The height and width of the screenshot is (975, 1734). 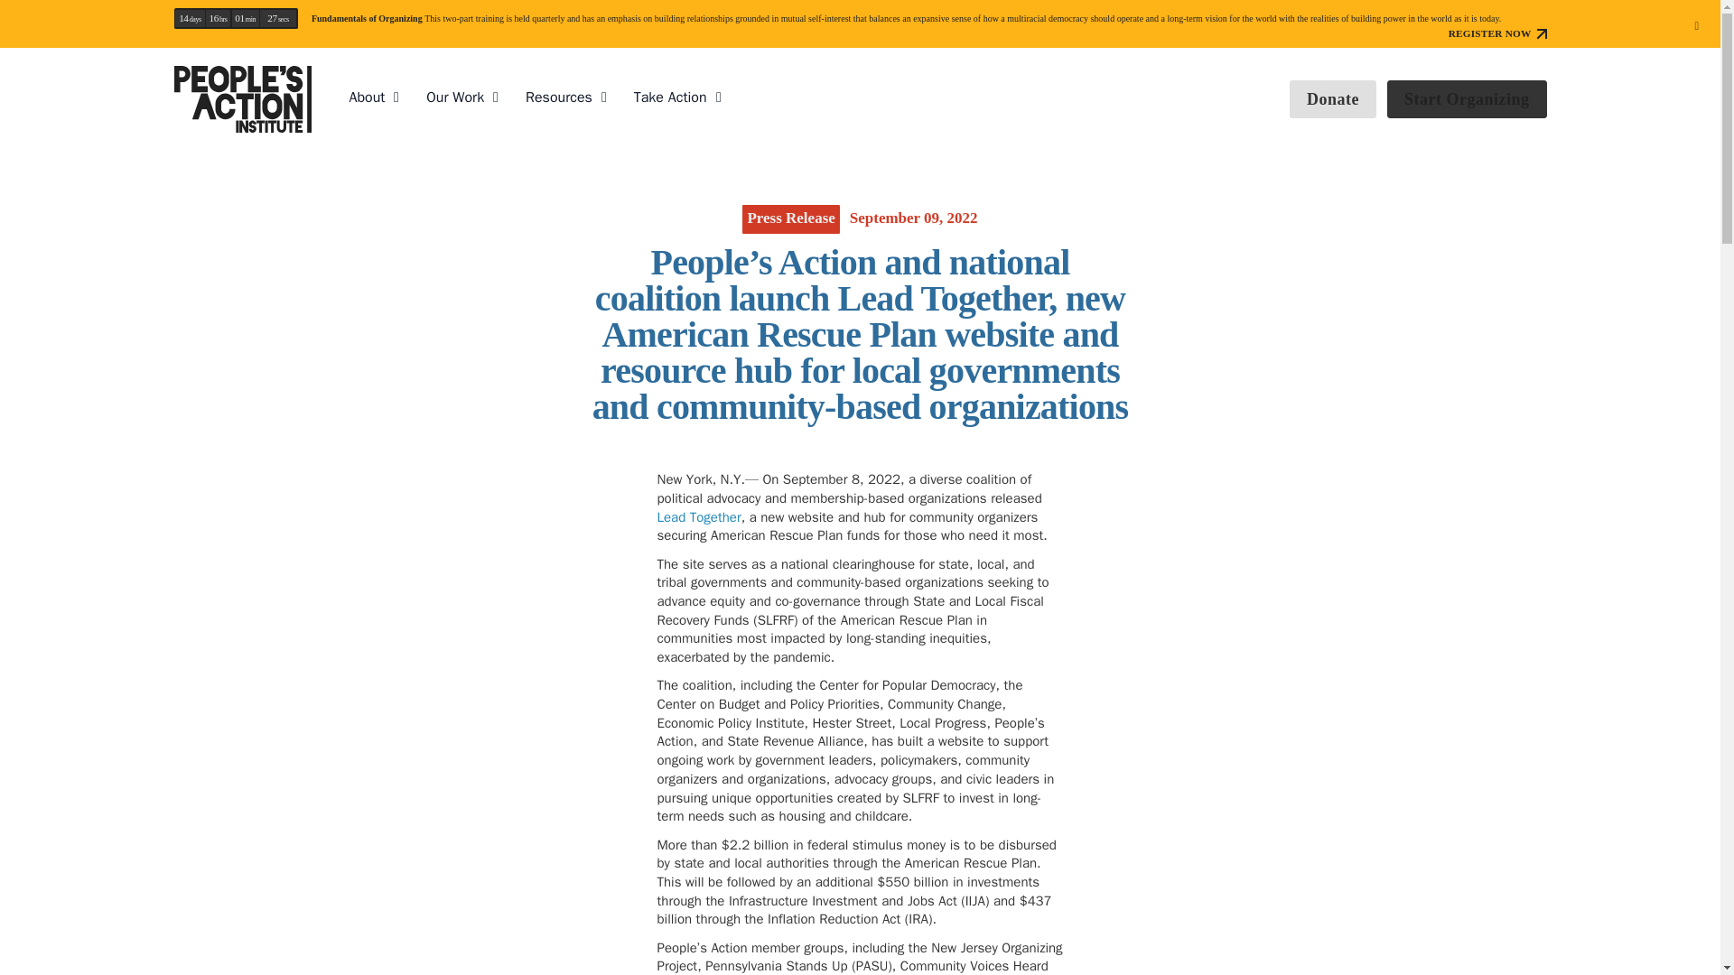 What do you see at coordinates (1497, 34) in the screenshot?
I see `REGISTER NOW` at bounding box center [1497, 34].